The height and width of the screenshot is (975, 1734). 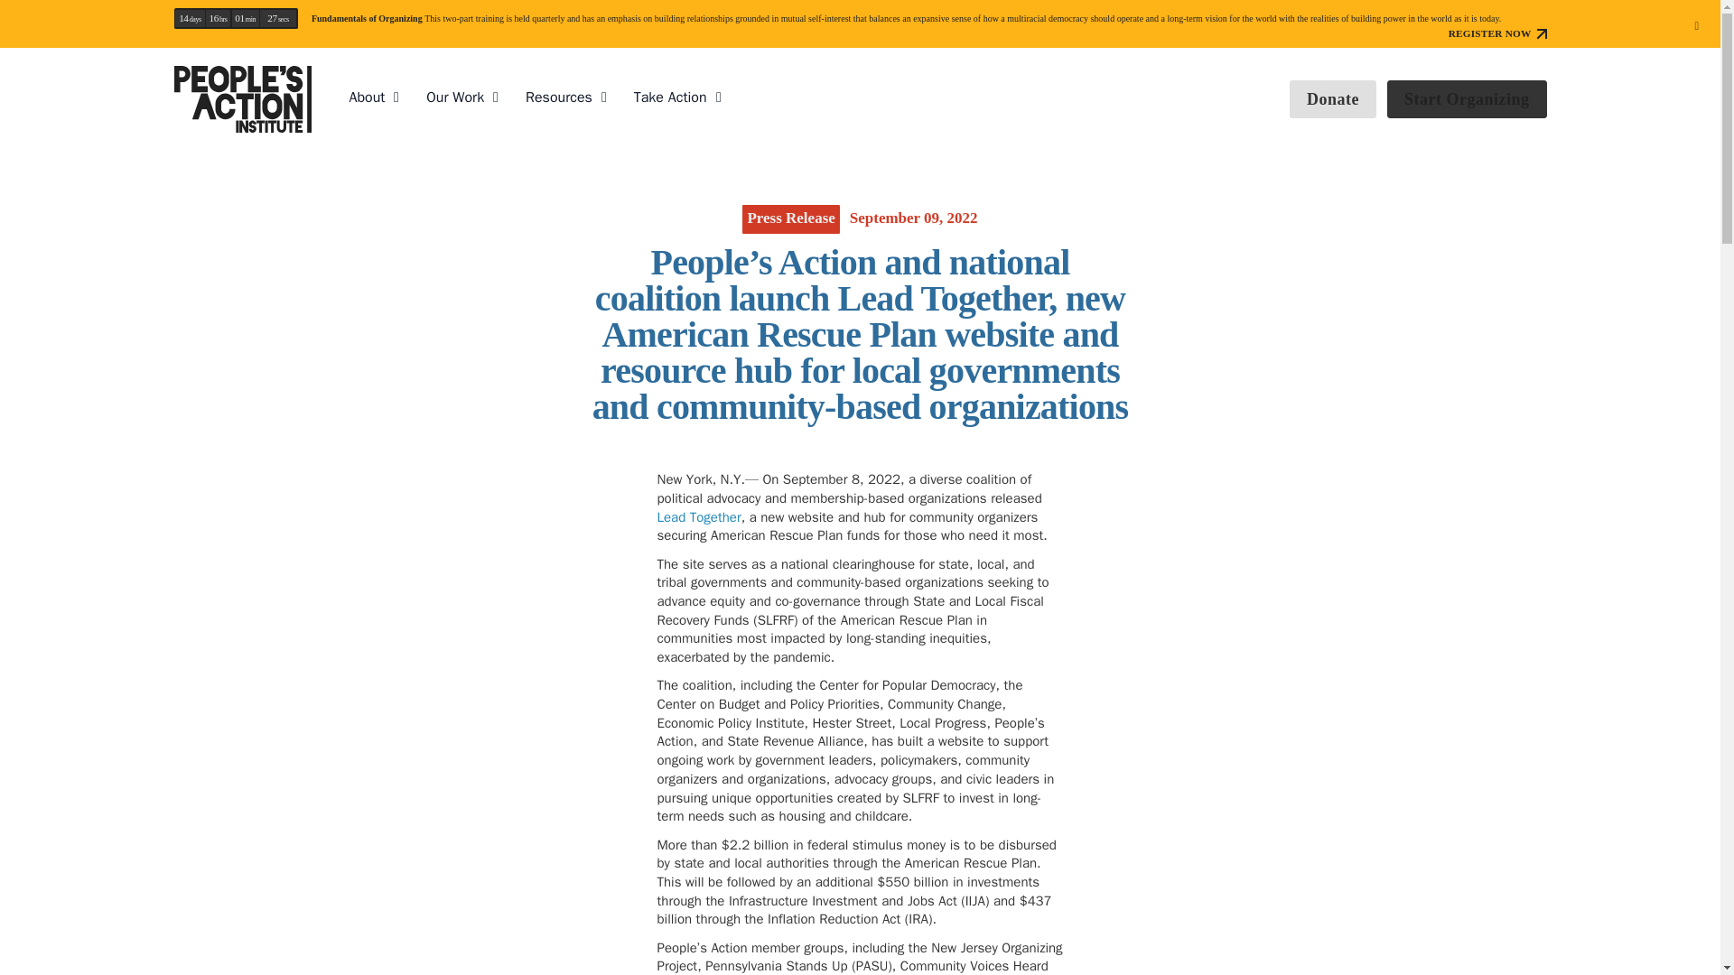 What do you see at coordinates (1497, 34) in the screenshot?
I see `REGISTER NOW` at bounding box center [1497, 34].